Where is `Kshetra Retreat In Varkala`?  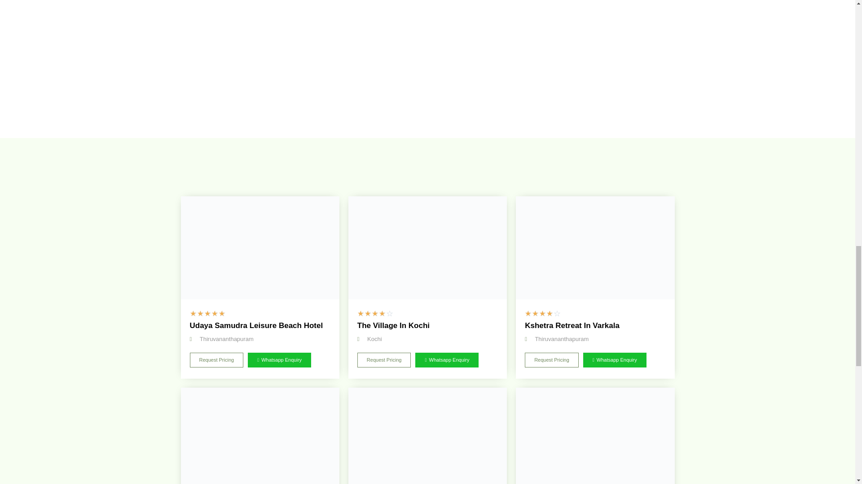
Kshetra Retreat In Varkala is located at coordinates (594, 248).